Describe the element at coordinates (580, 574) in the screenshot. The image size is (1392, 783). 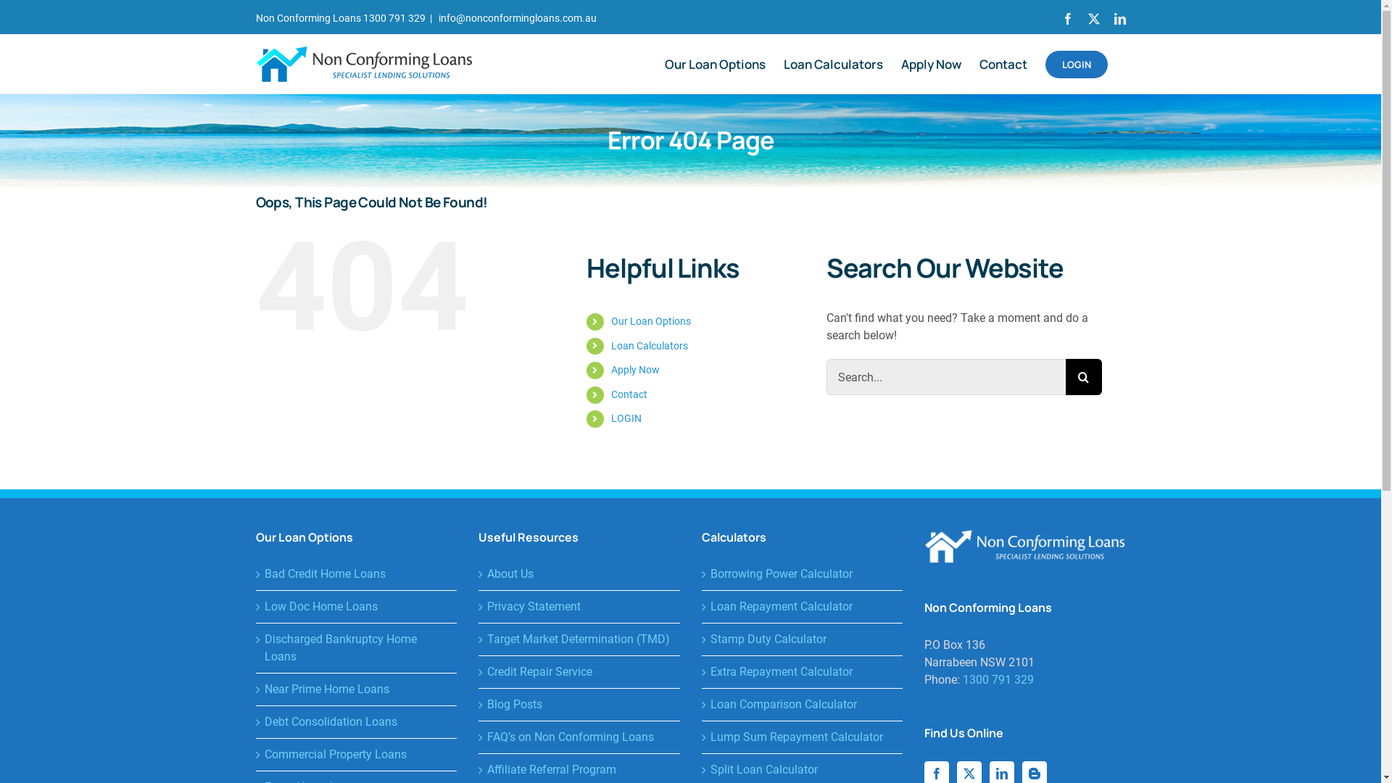
I see `About Us` at that location.